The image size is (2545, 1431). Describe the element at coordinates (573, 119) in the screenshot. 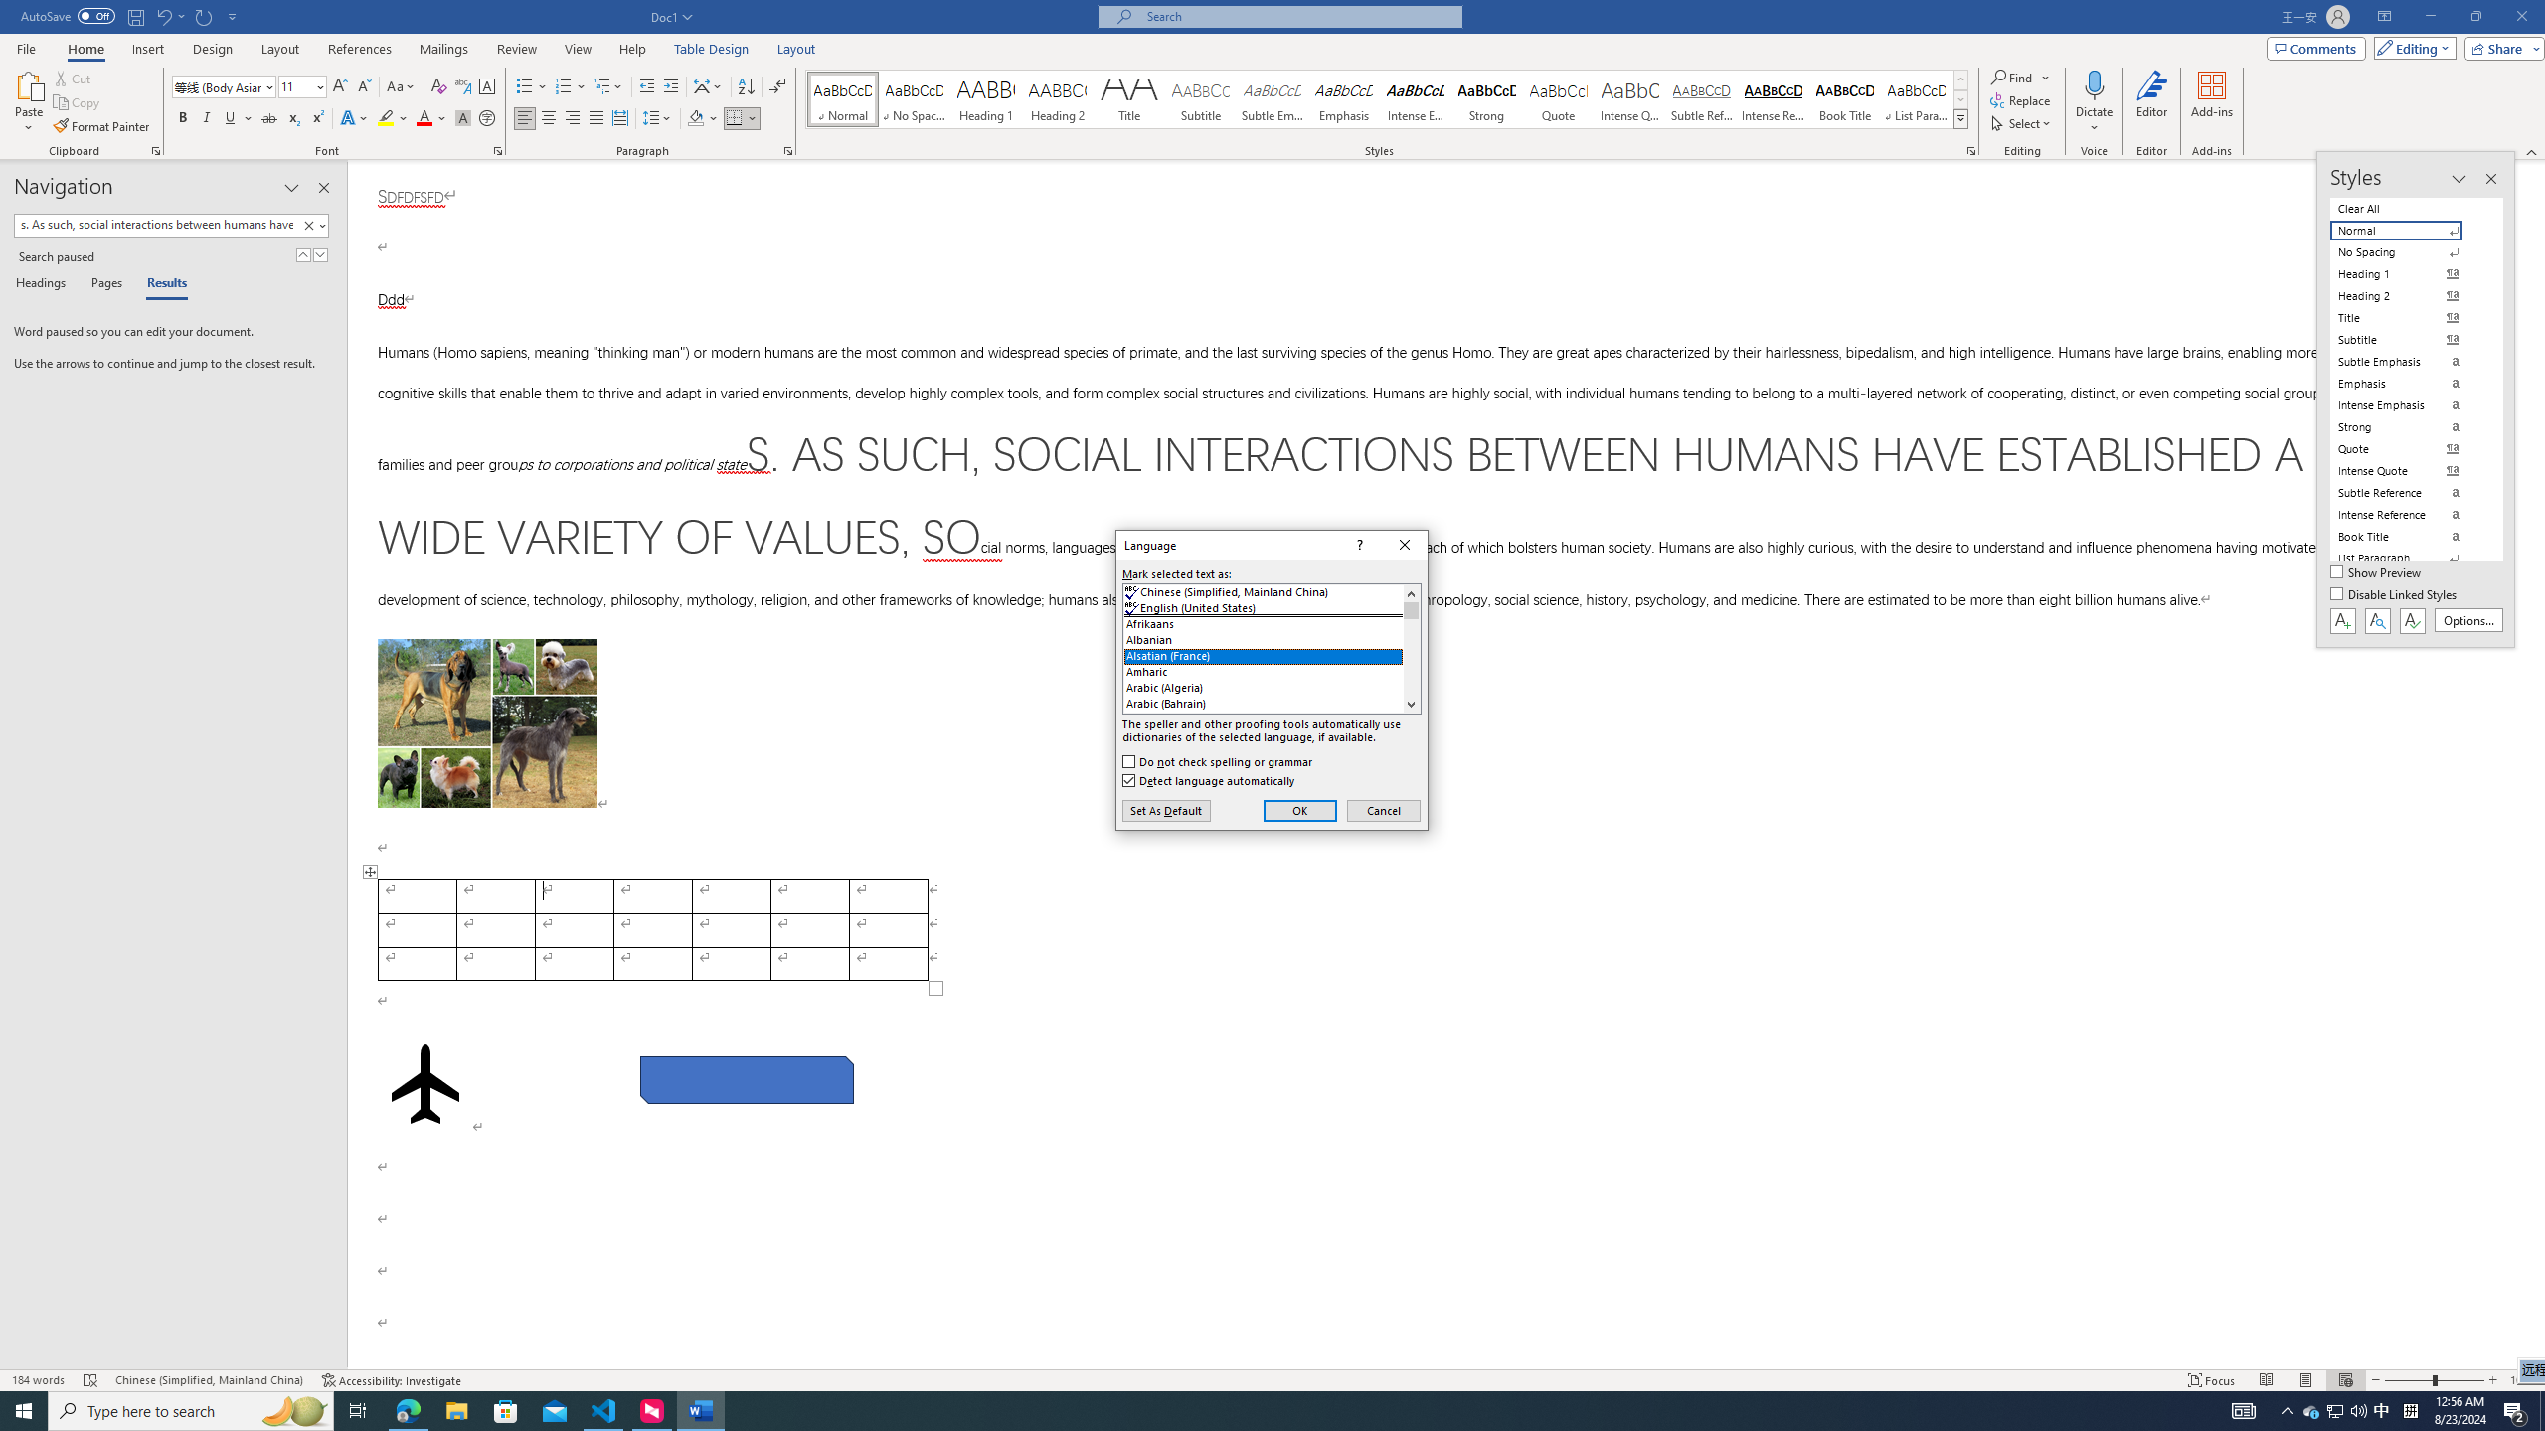

I see `Align Right` at that location.